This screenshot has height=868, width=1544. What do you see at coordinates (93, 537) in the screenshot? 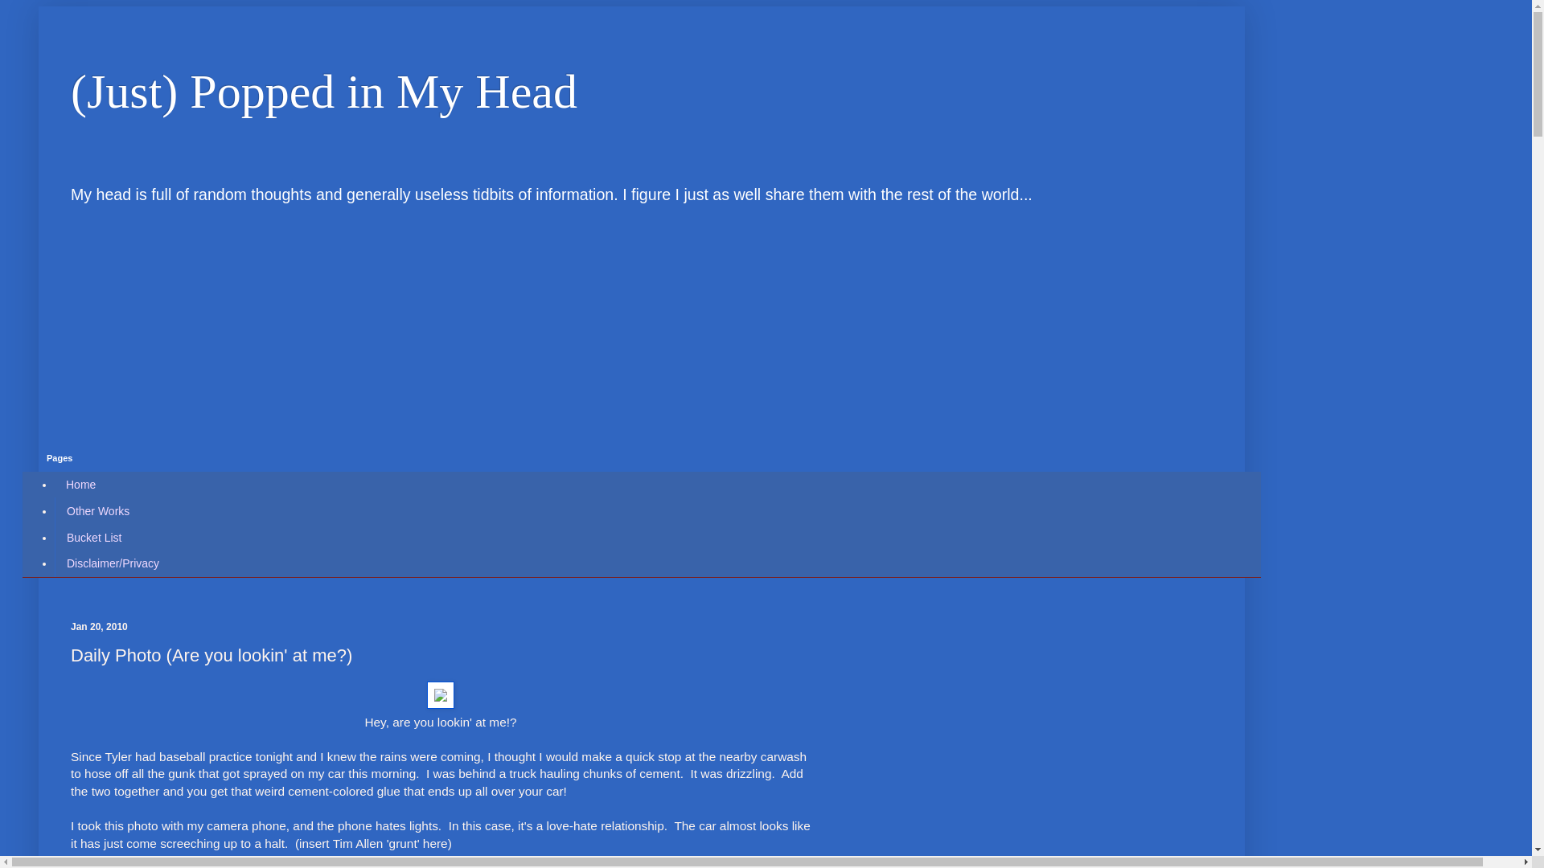
I see `Bucket List` at bounding box center [93, 537].